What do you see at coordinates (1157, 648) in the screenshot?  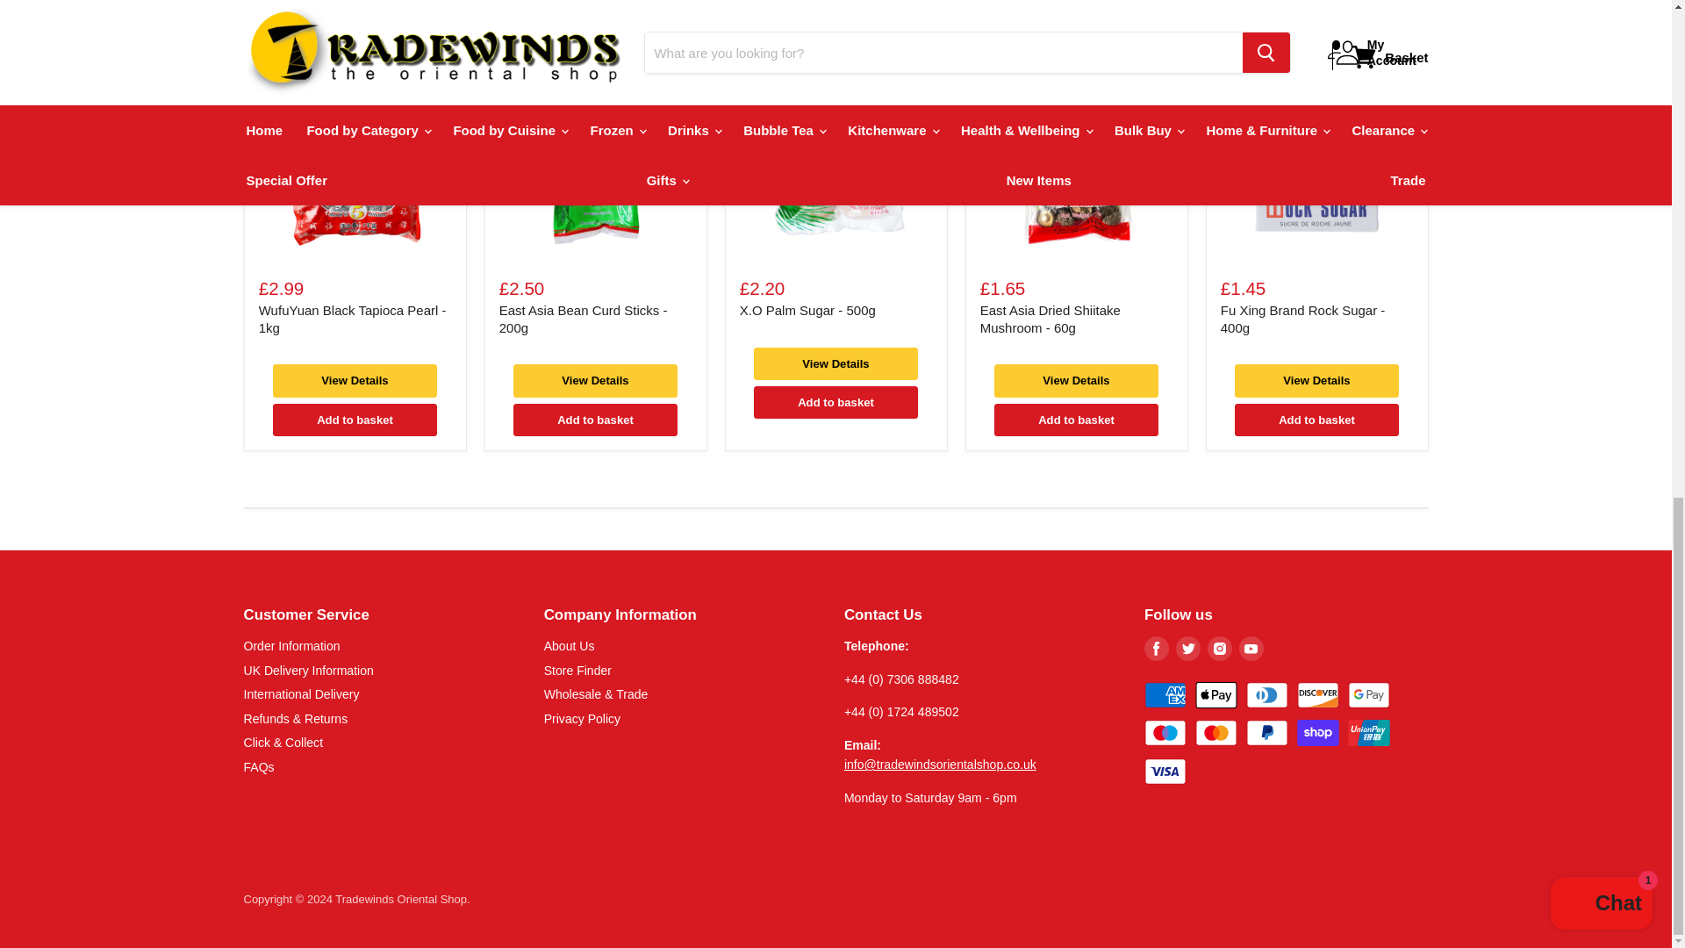 I see `Facebook` at bounding box center [1157, 648].